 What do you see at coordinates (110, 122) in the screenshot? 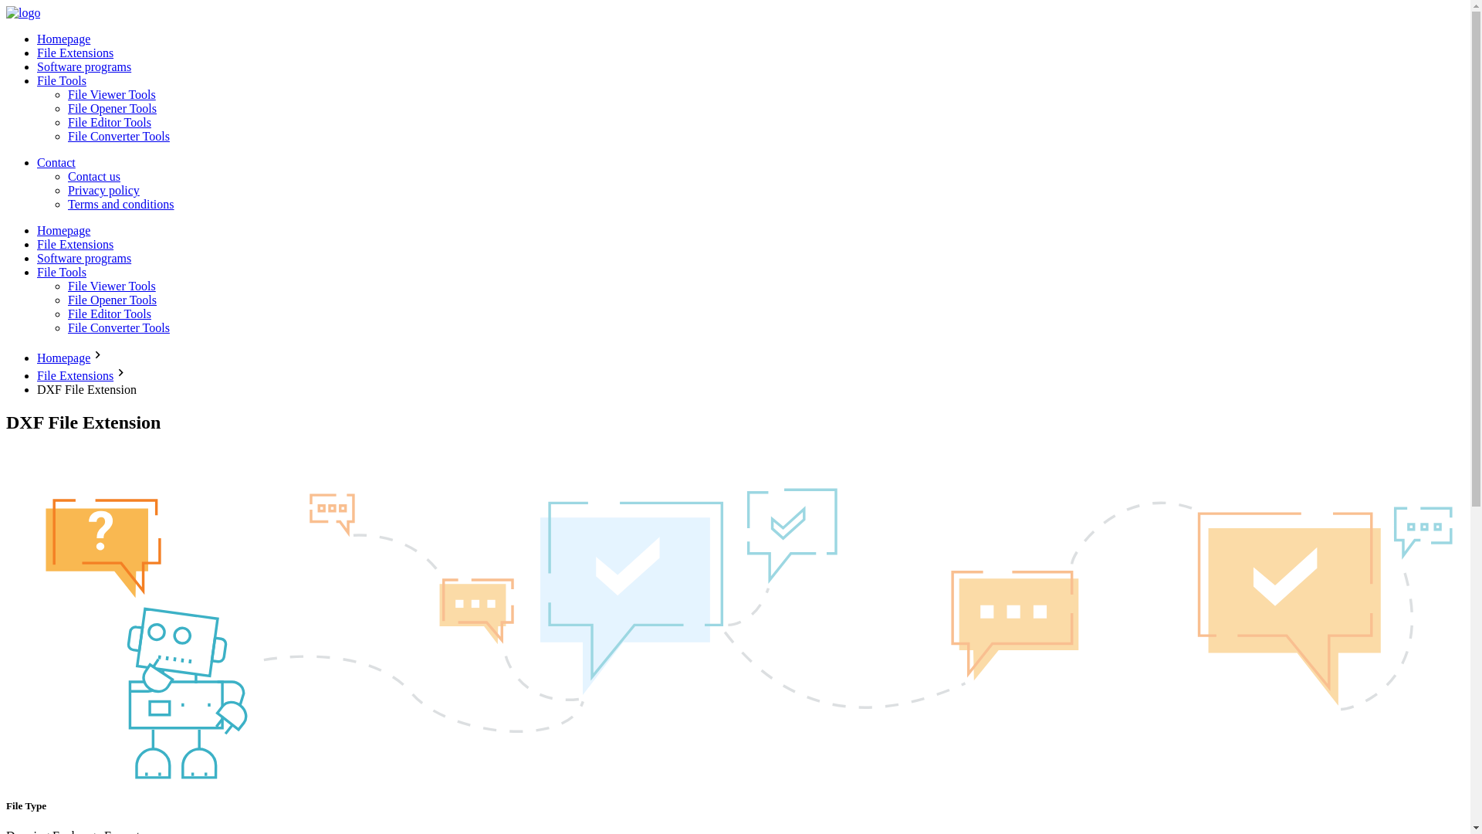
I see `File Editor Tools` at bounding box center [110, 122].